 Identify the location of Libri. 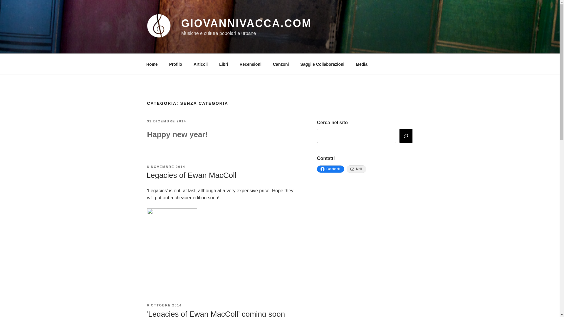
(224, 64).